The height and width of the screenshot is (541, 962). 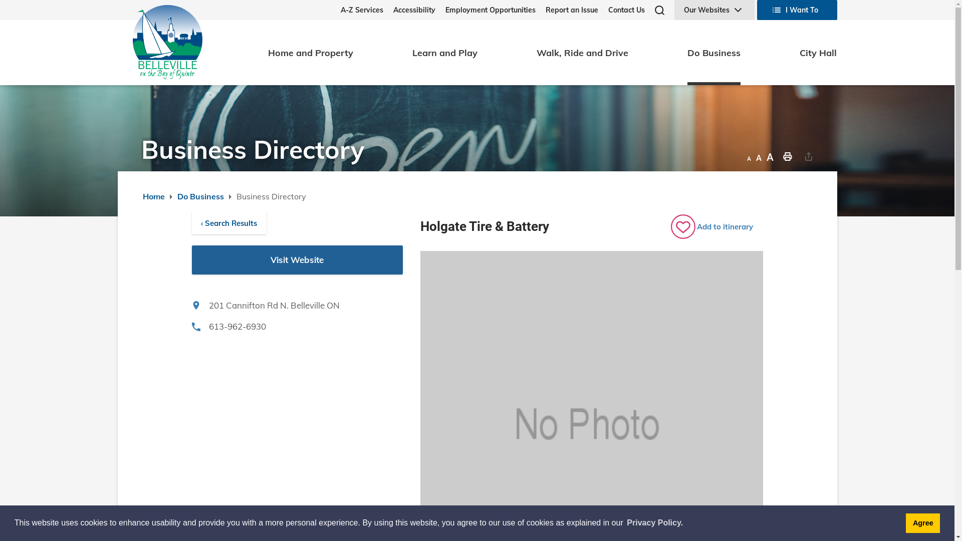 What do you see at coordinates (582, 53) in the screenshot?
I see `Walk, Ride and Drive` at bounding box center [582, 53].